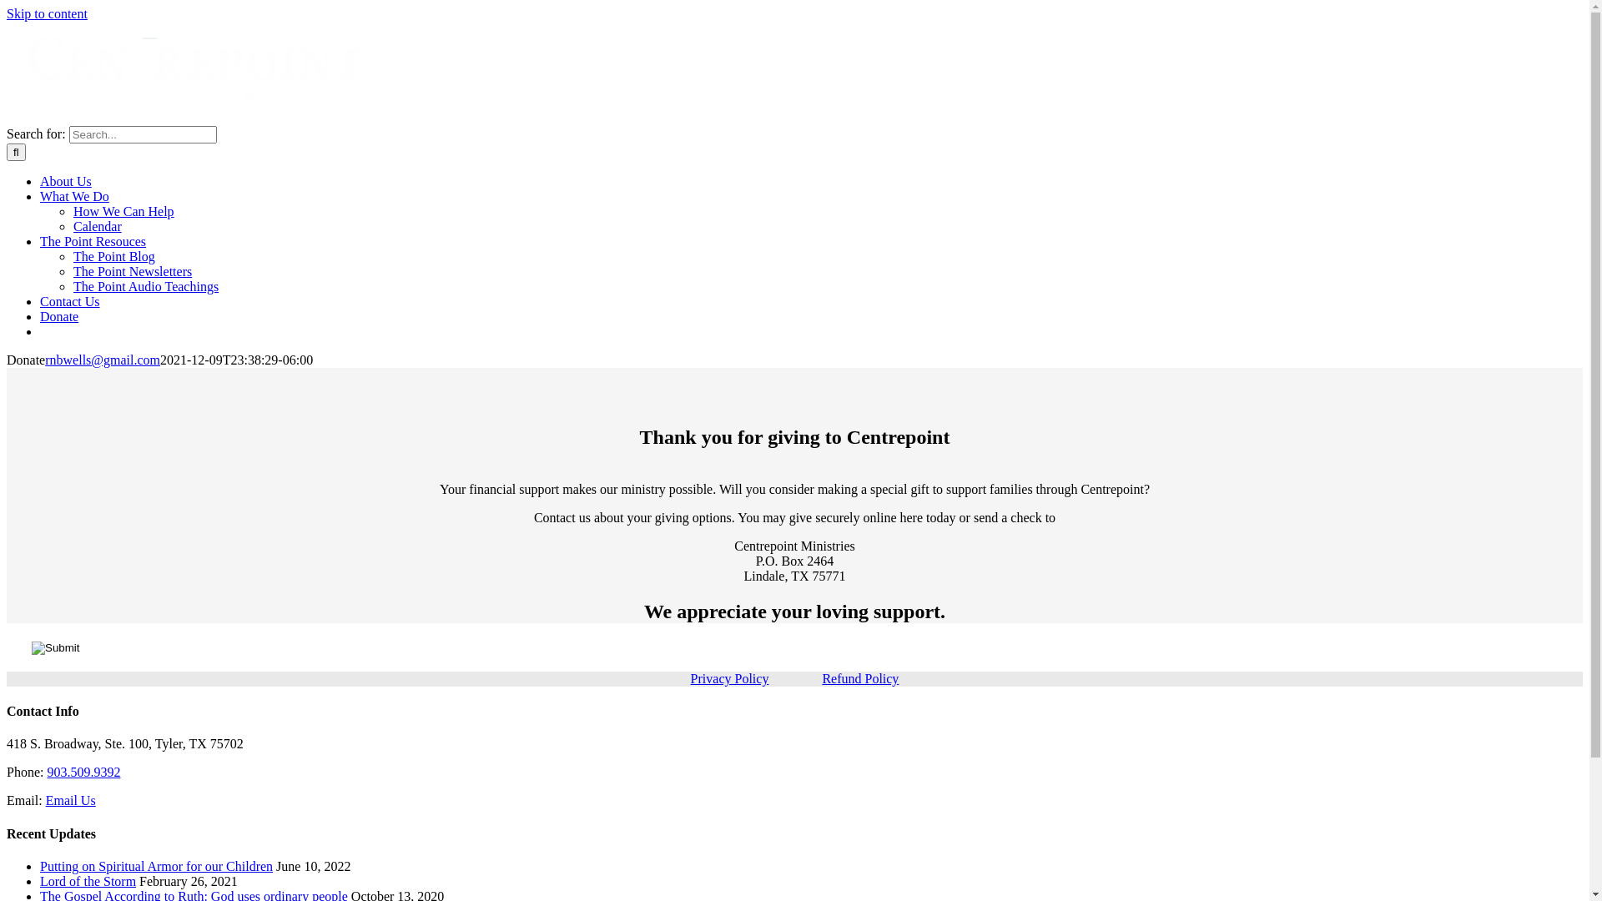 The width and height of the screenshot is (1602, 901). What do you see at coordinates (730, 679) in the screenshot?
I see `Privacy Policy` at bounding box center [730, 679].